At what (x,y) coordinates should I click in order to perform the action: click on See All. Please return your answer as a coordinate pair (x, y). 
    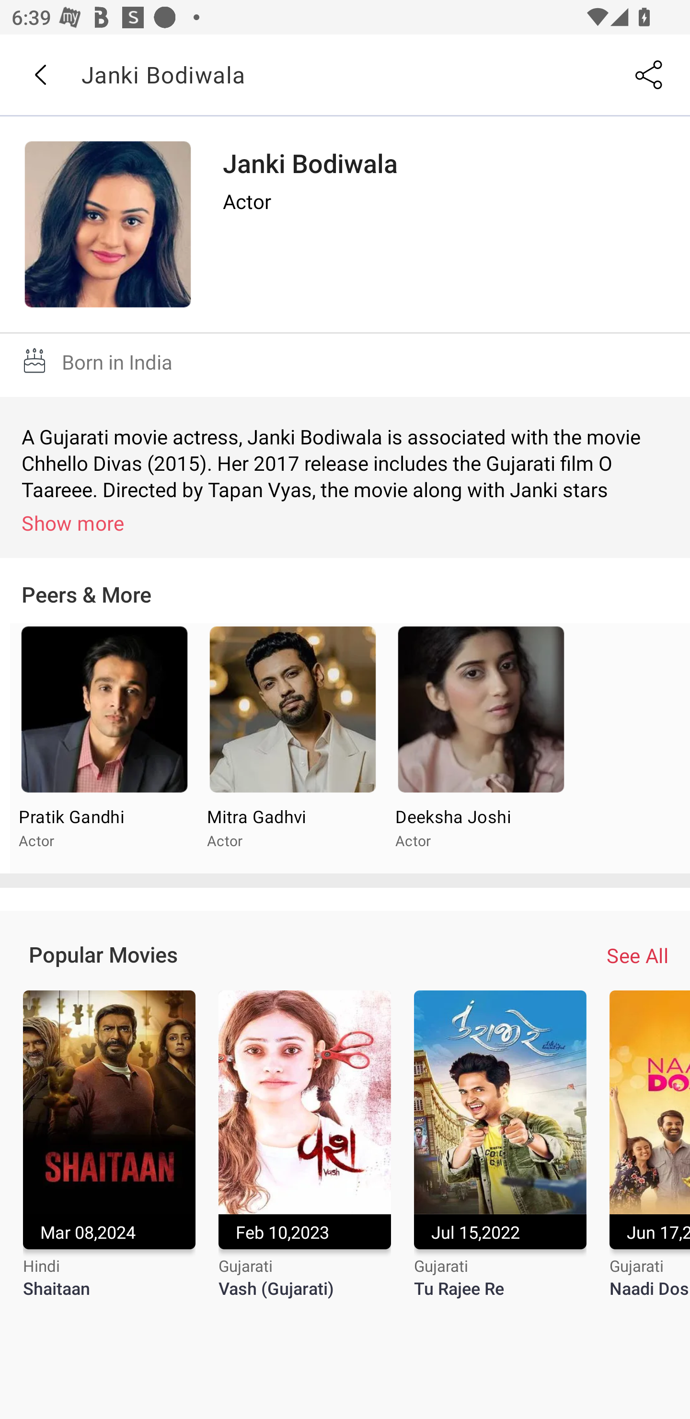
    Looking at the image, I should click on (637, 955).